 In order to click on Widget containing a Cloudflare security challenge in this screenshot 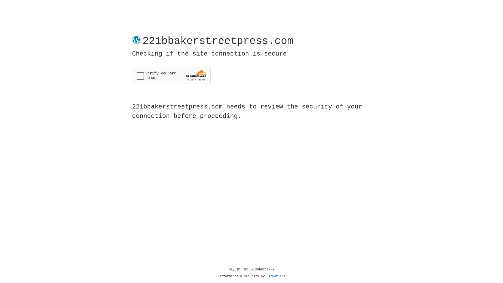, I will do `click(171, 75)`.